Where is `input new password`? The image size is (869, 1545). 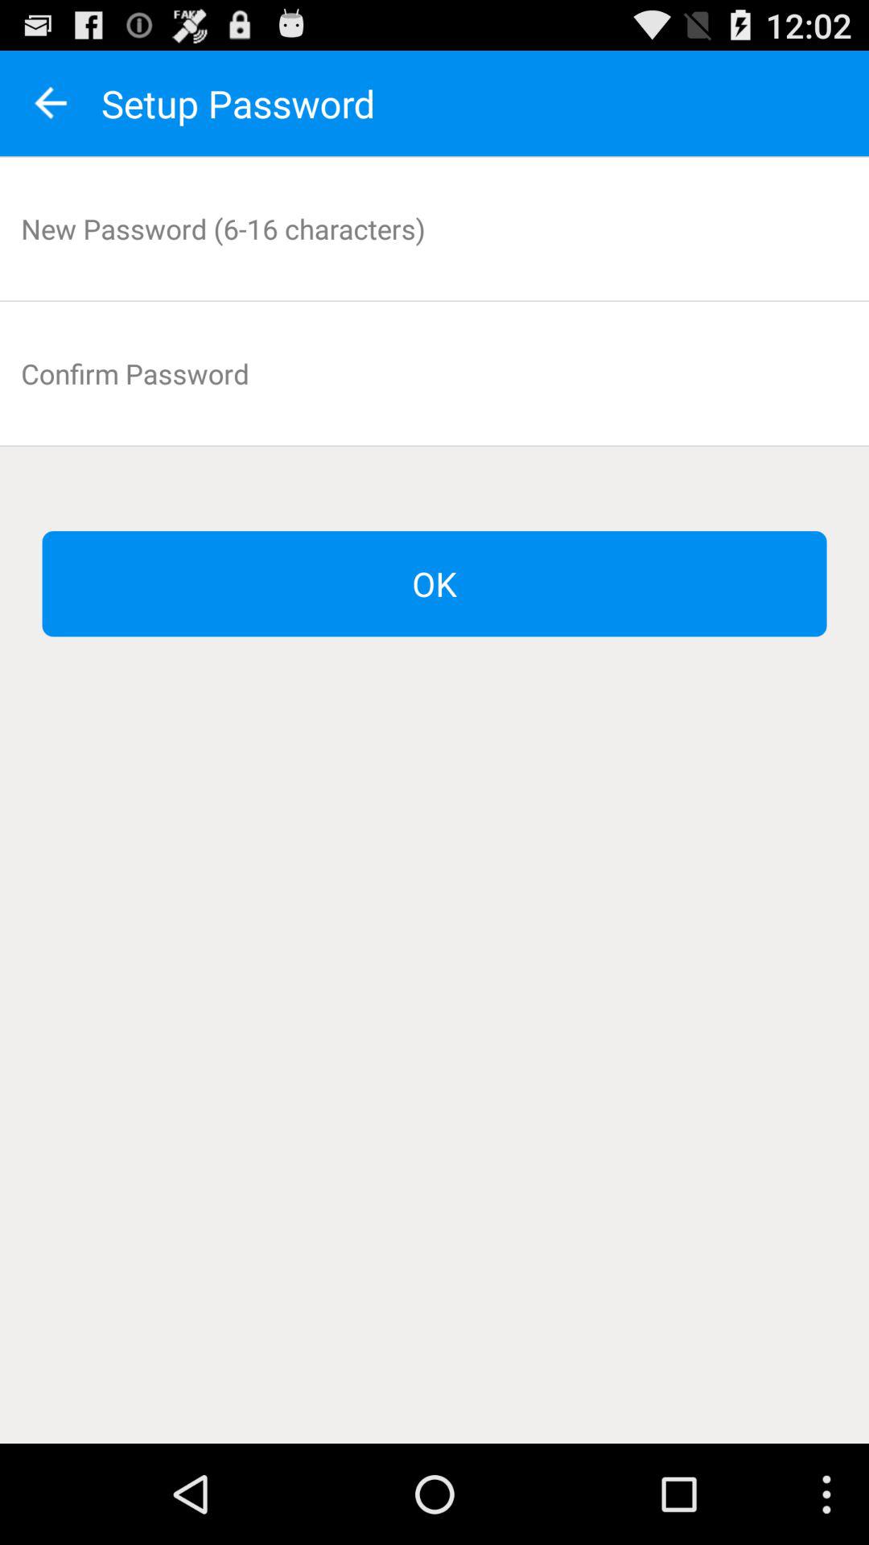 input new password is located at coordinates (434, 229).